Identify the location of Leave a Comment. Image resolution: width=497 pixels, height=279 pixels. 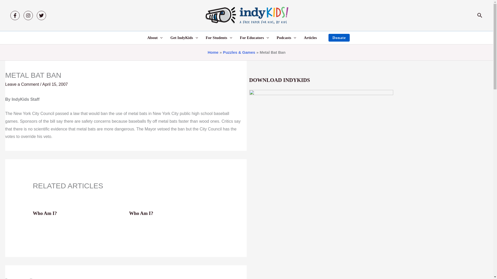
(22, 84).